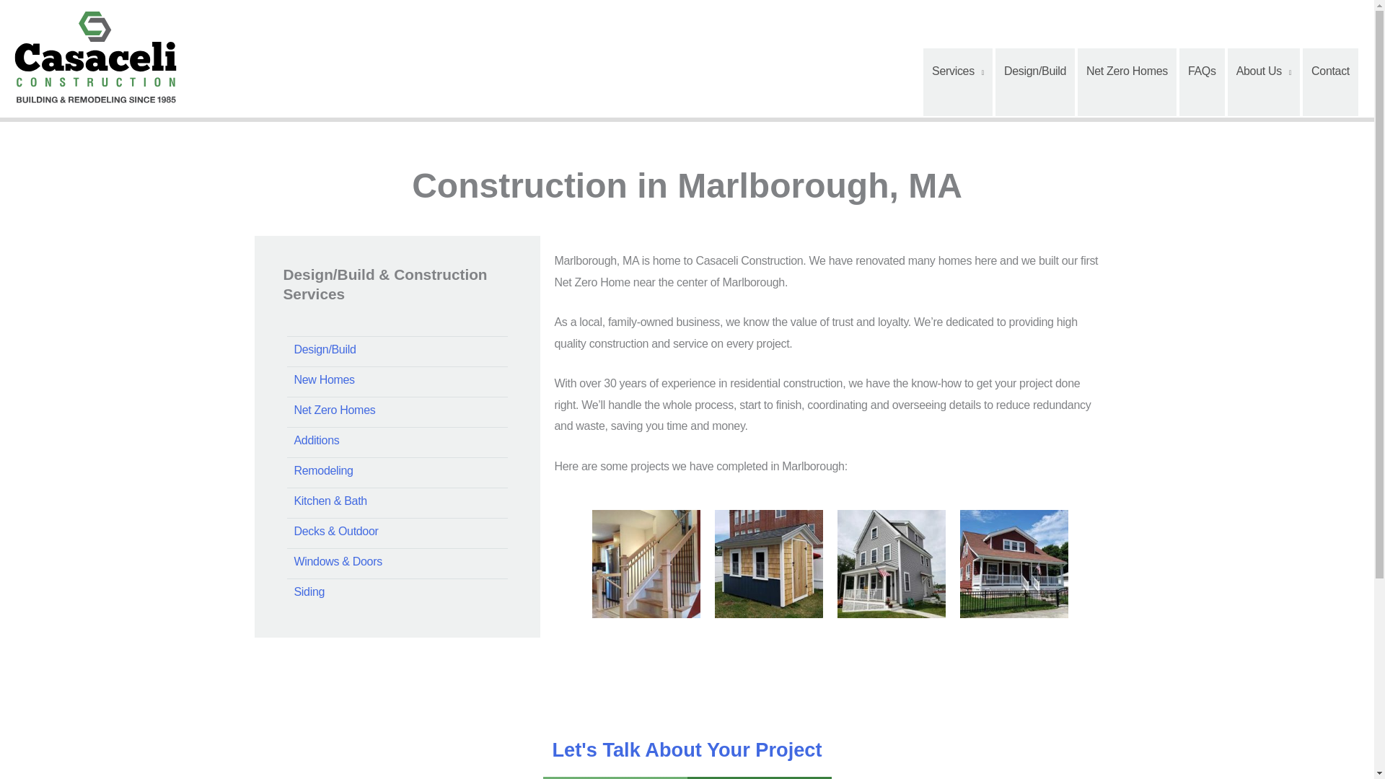  What do you see at coordinates (397, 591) in the screenshot?
I see `Siding` at bounding box center [397, 591].